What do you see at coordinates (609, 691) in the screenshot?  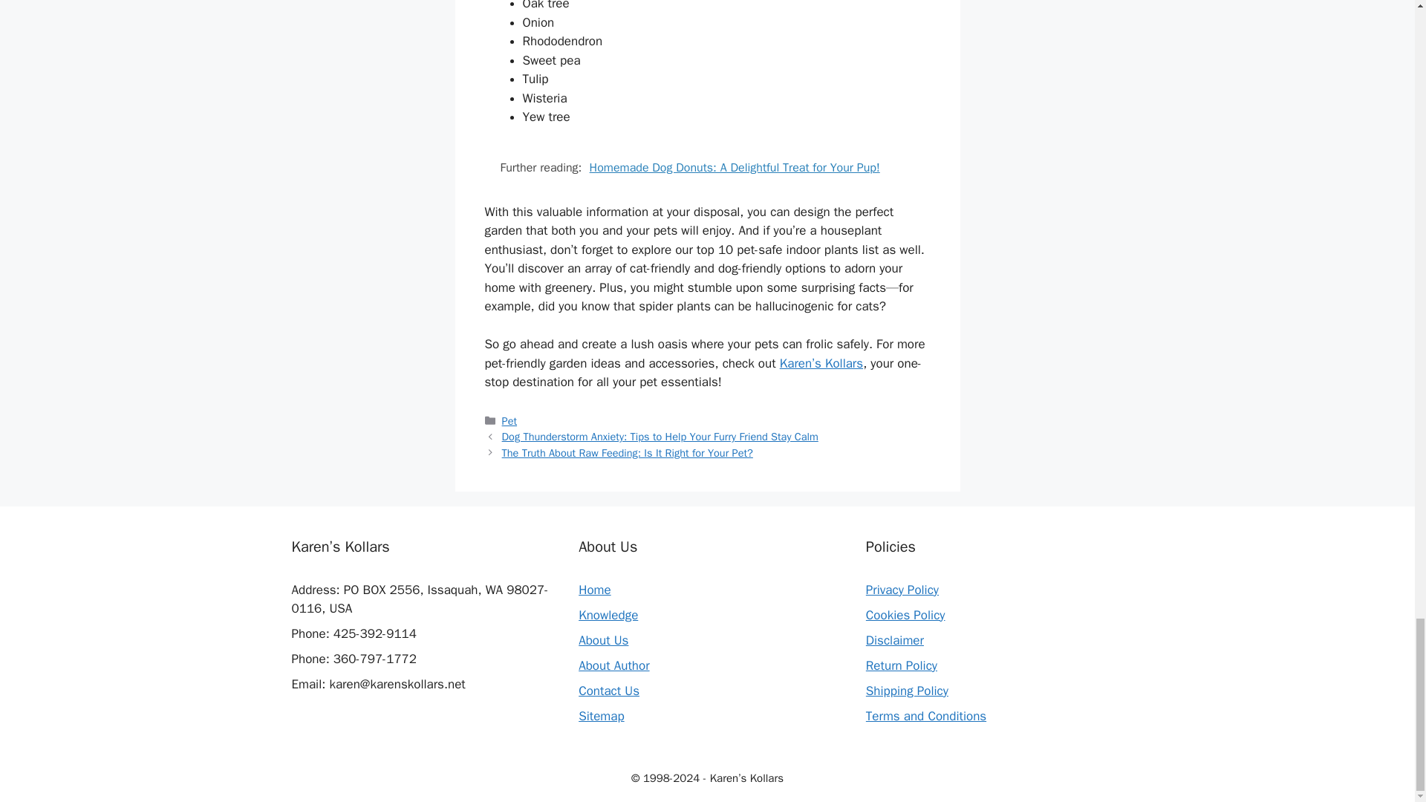 I see `Contact Us` at bounding box center [609, 691].